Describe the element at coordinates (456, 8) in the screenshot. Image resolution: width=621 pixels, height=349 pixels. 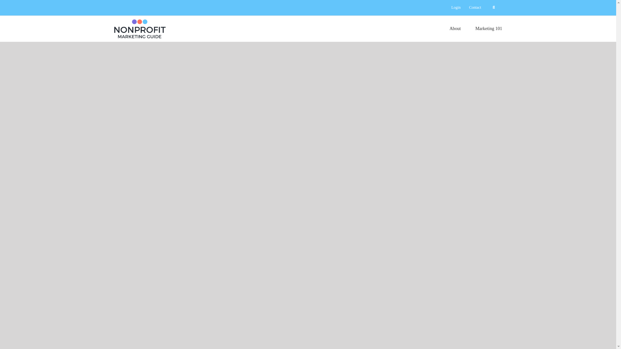
I see `Login` at that location.